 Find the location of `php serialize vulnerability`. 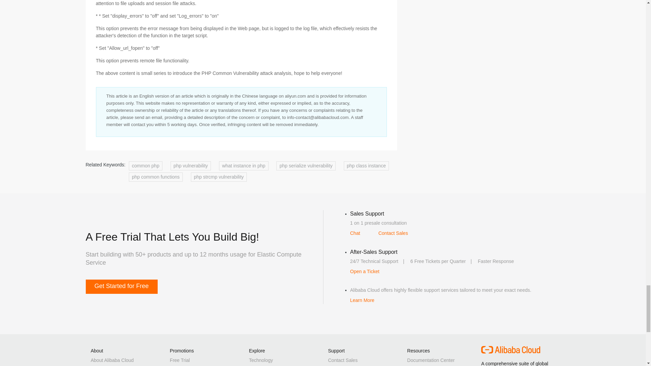

php serialize vulnerability is located at coordinates (305, 166).